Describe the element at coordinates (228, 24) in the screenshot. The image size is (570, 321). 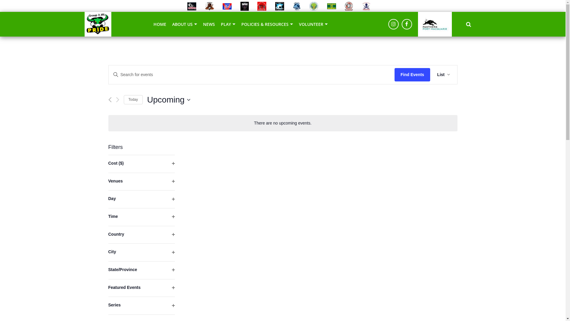
I see `PLAY` at that location.